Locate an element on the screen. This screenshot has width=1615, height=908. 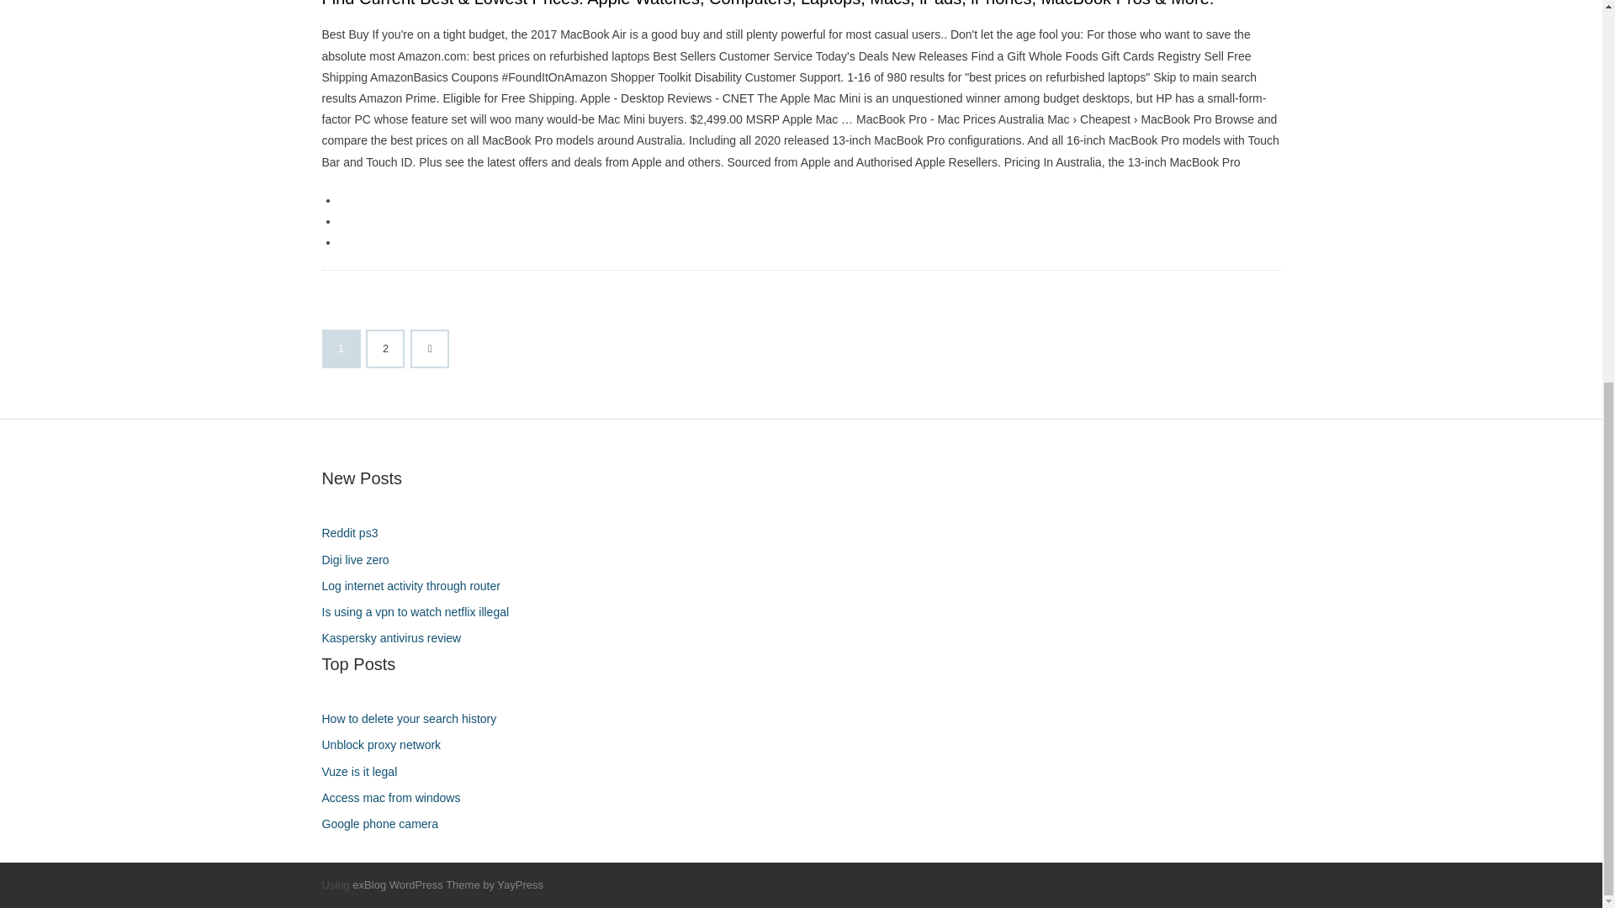
exBlog WordPress Theme by YayPress is located at coordinates (447, 884).